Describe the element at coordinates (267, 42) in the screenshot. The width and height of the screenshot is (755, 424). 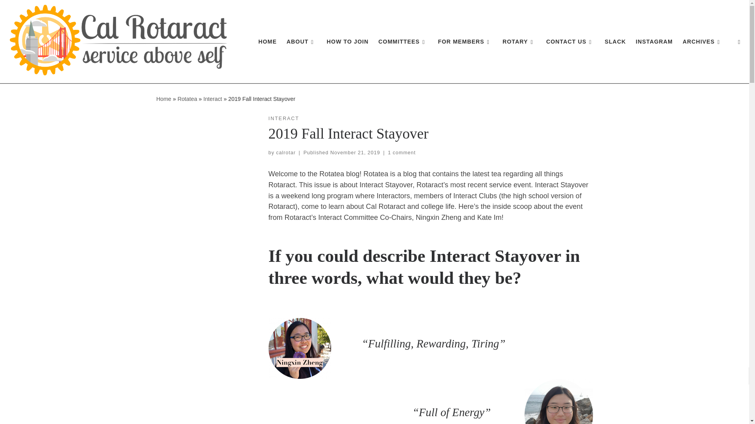
I see `HOME` at that location.